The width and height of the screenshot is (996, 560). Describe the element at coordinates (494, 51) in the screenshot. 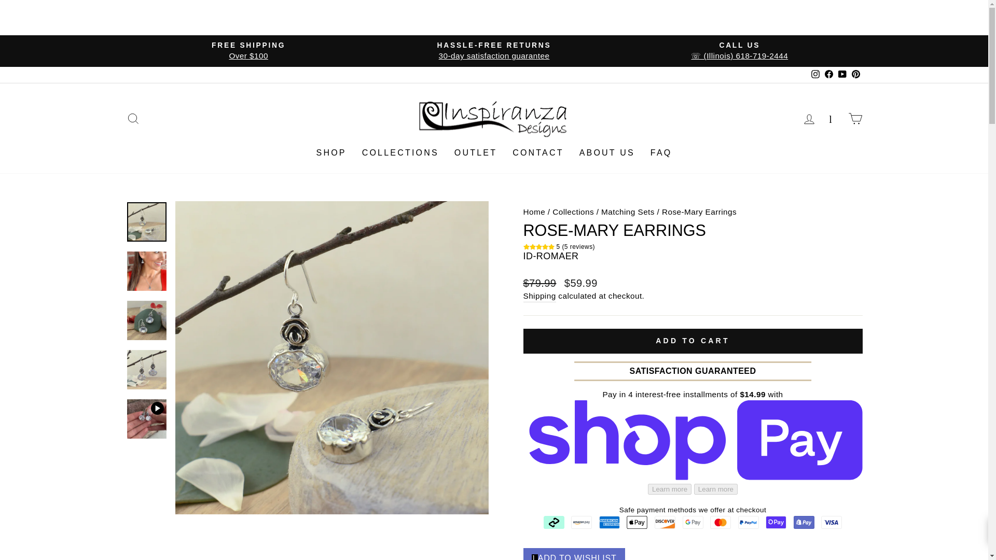

I see `Inspiranza Designs on Facebook` at that location.